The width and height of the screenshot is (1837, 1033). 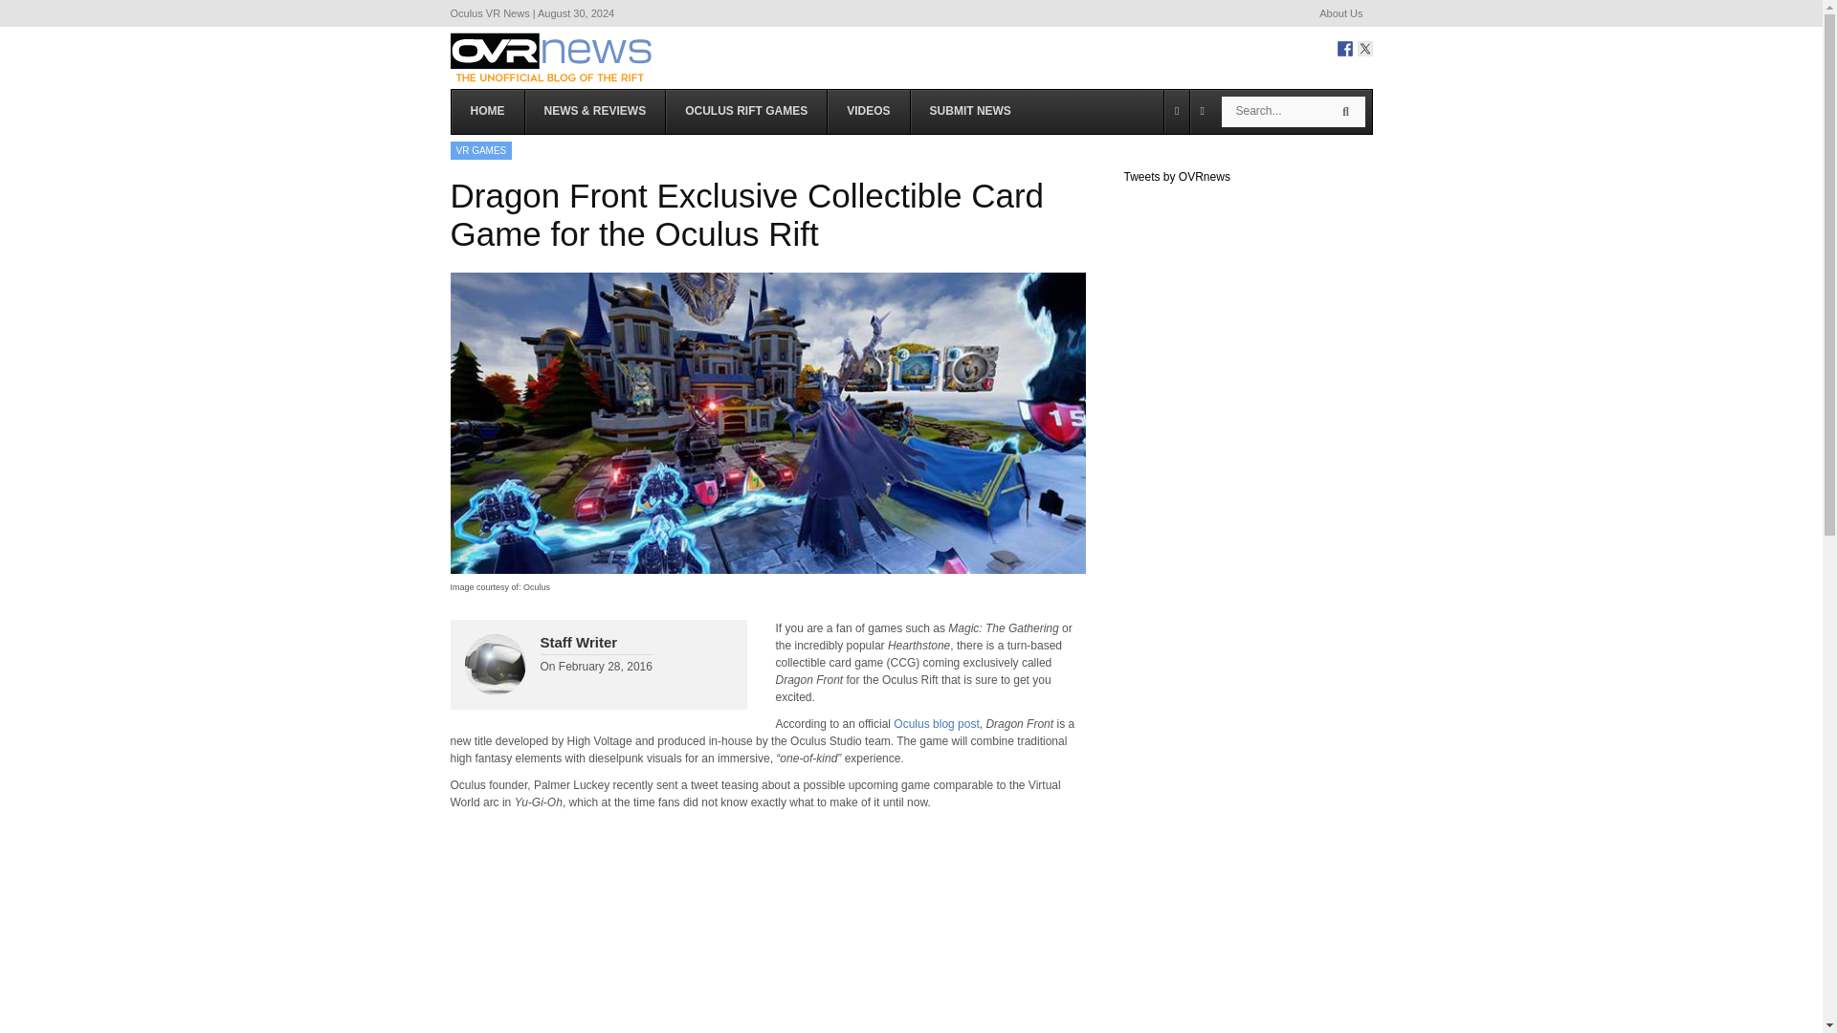 What do you see at coordinates (1344, 49) in the screenshot?
I see `Follow us on Facebook` at bounding box center [1344, 49].